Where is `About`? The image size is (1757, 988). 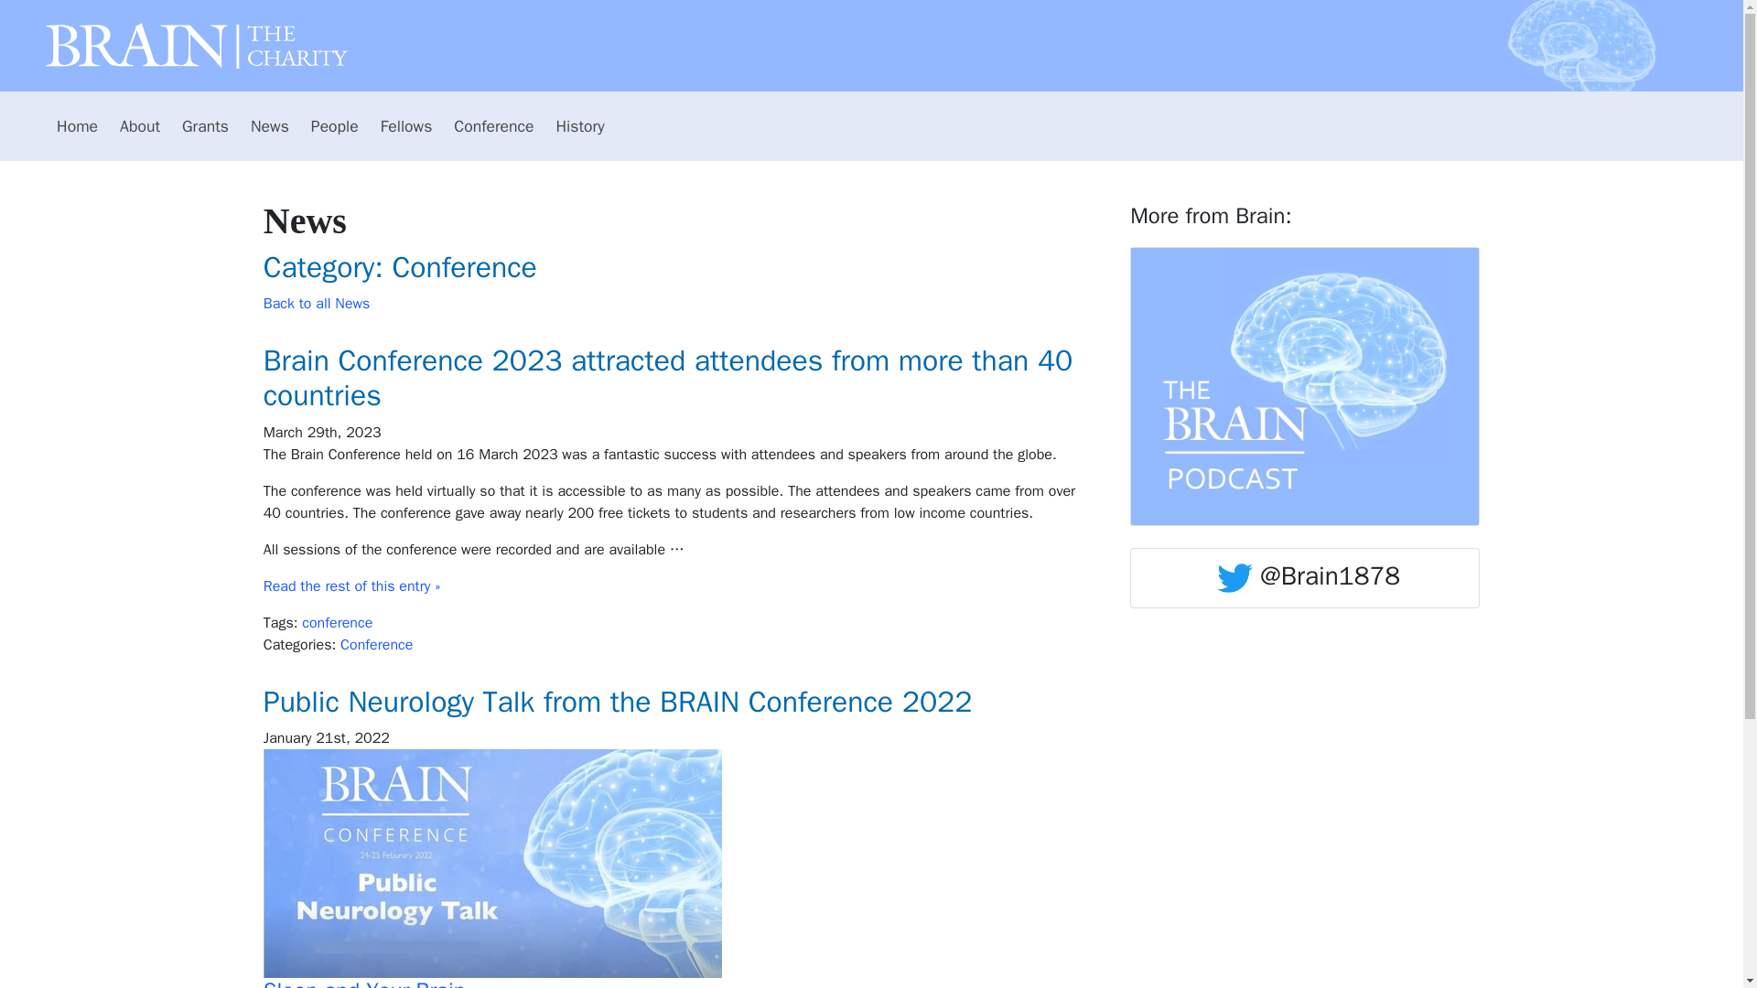
About is located at coordinates (139, 125).